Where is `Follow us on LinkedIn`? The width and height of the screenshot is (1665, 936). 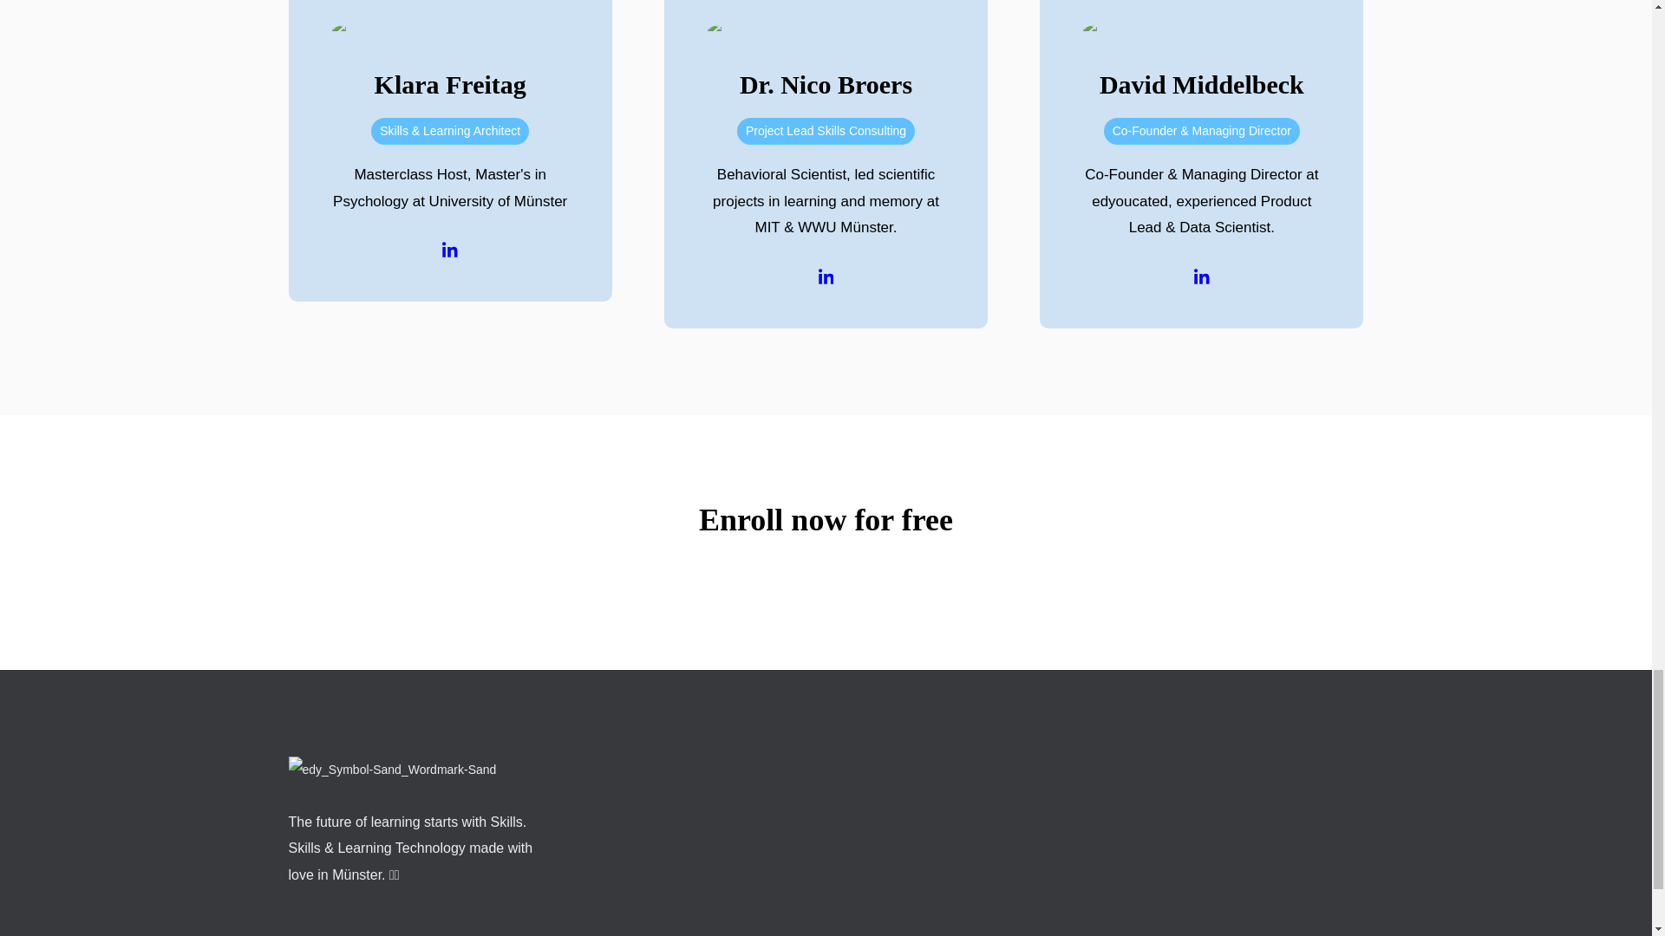 Follow us on LinkedIn is located at coordinates (826, 276).